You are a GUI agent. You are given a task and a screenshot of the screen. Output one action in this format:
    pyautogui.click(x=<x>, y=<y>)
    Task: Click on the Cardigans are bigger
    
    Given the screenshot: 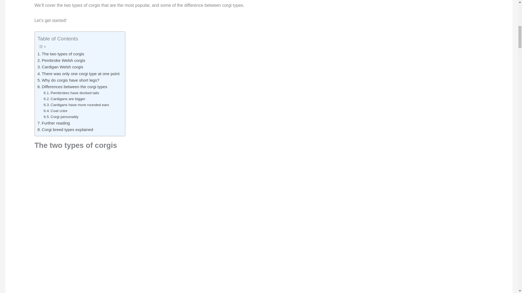 What is the action you would take?
    pyautogui.click(x=65, y=99)
    